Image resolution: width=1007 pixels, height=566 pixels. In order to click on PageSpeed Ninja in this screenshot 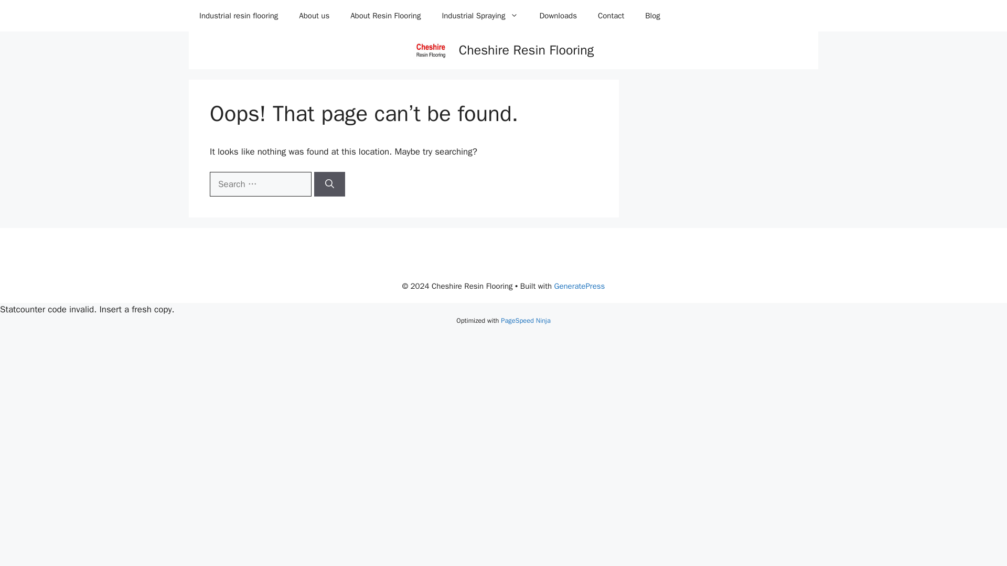, I will do `click(525, 320)`.